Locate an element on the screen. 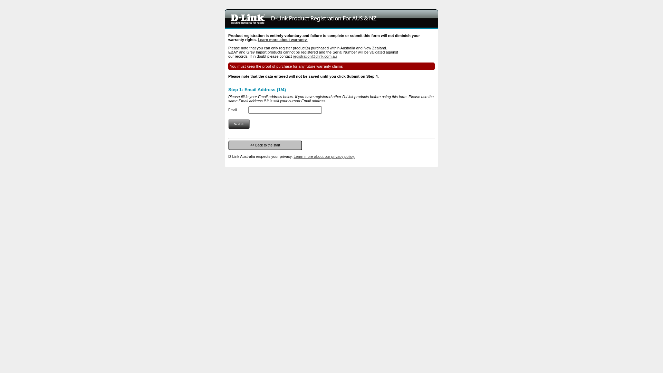 The height and width of the screenshot is (373, 663). Learn more about warranty. is located at coordinates (283, 40).